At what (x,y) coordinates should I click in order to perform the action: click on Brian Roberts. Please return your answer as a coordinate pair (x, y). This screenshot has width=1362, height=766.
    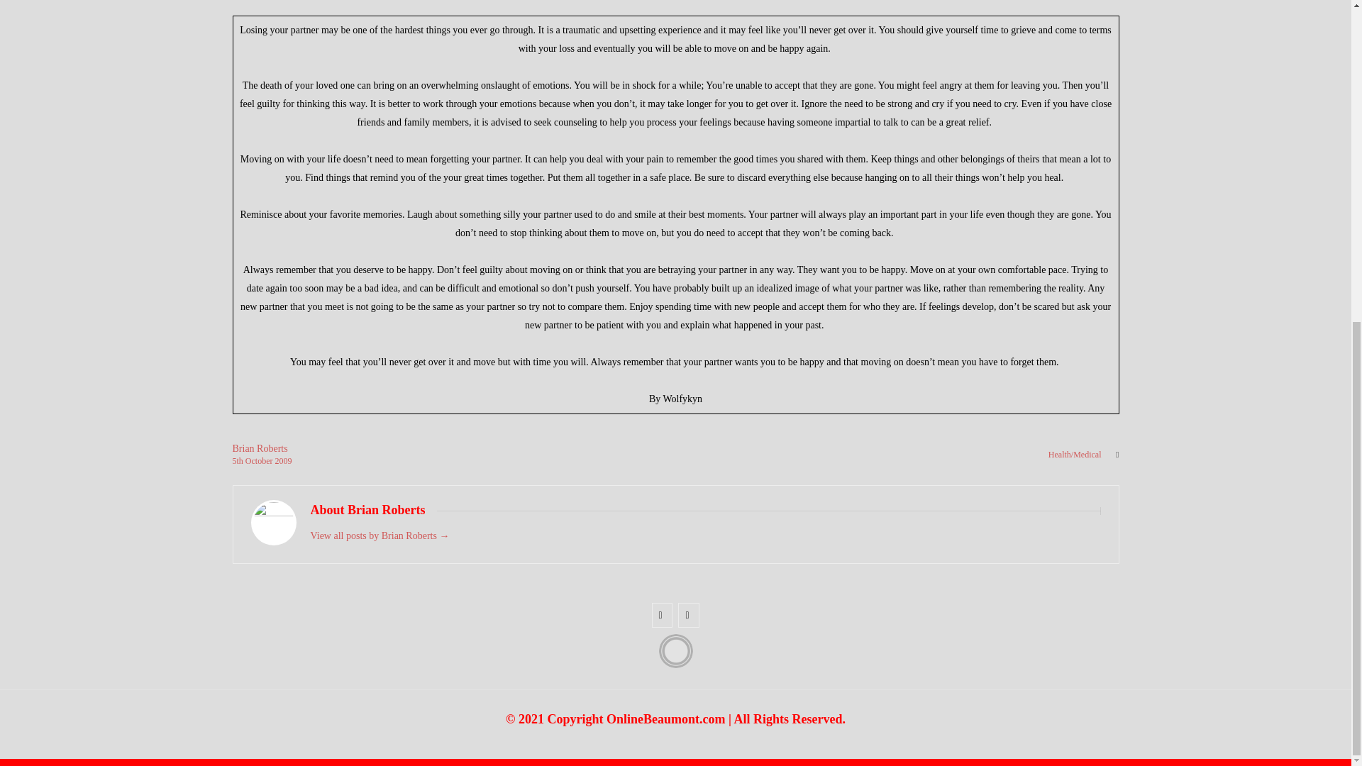
    Looking at the image, I should click on (260, 448).